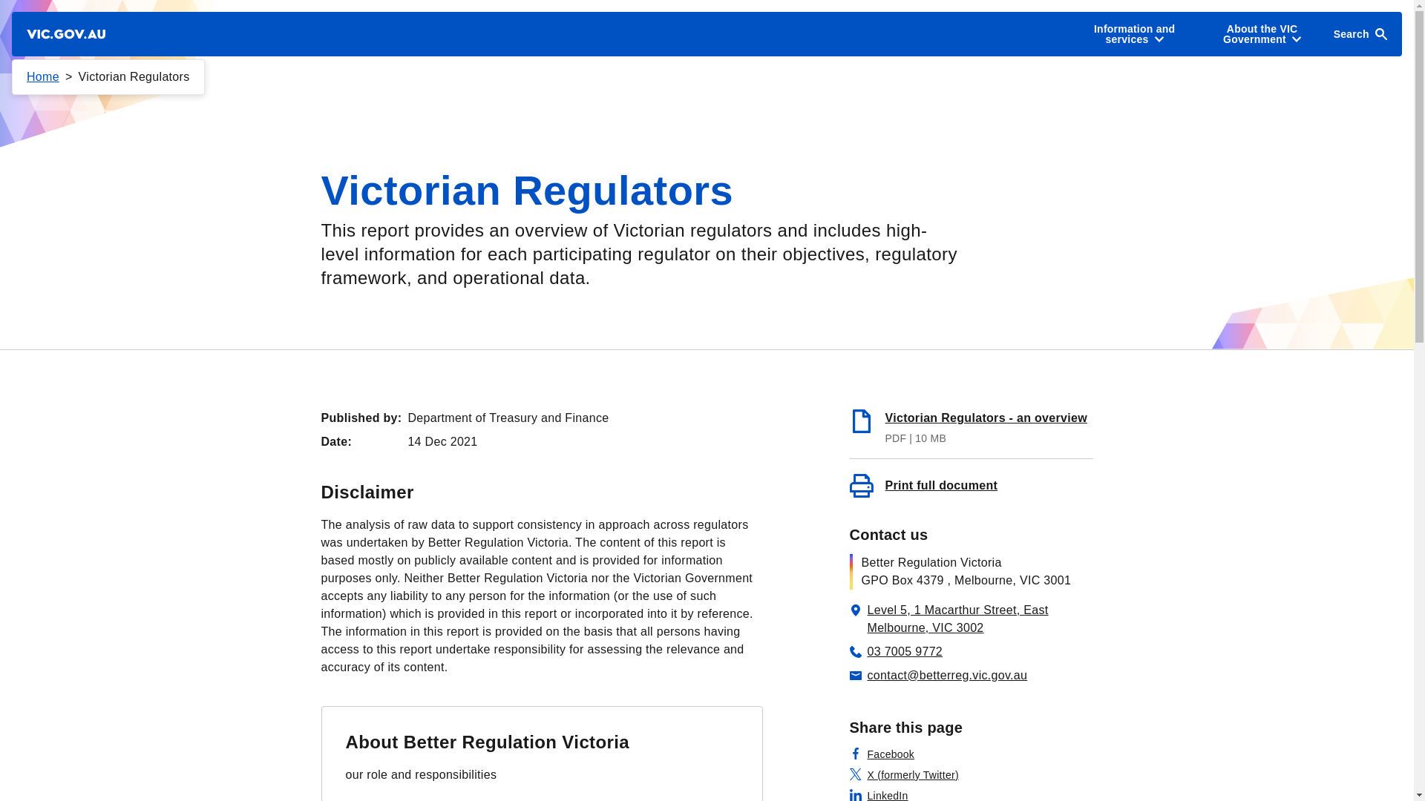 This screenshot has width=1425, height=801. Describe the element at coordinates (43, 77) in the screenshot. I see `Home` at that location.